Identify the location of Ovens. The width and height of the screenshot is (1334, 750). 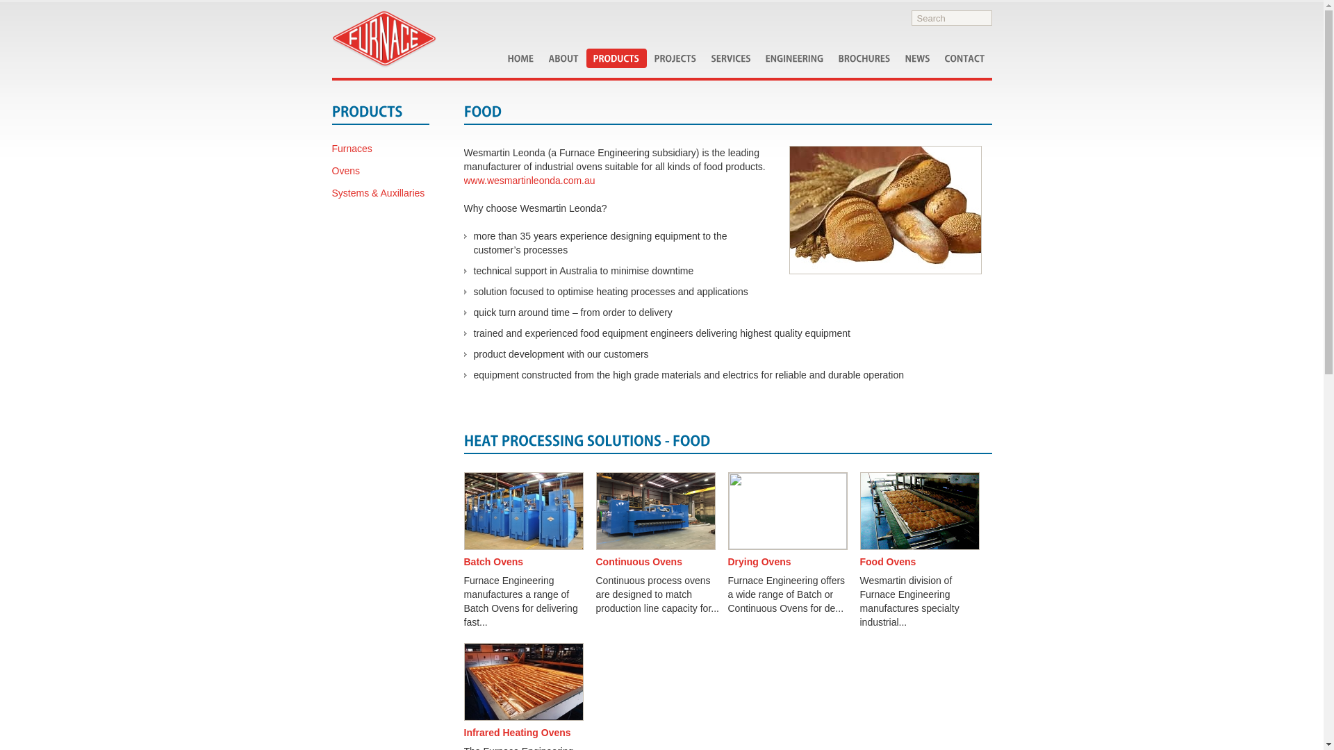
(381, 171).